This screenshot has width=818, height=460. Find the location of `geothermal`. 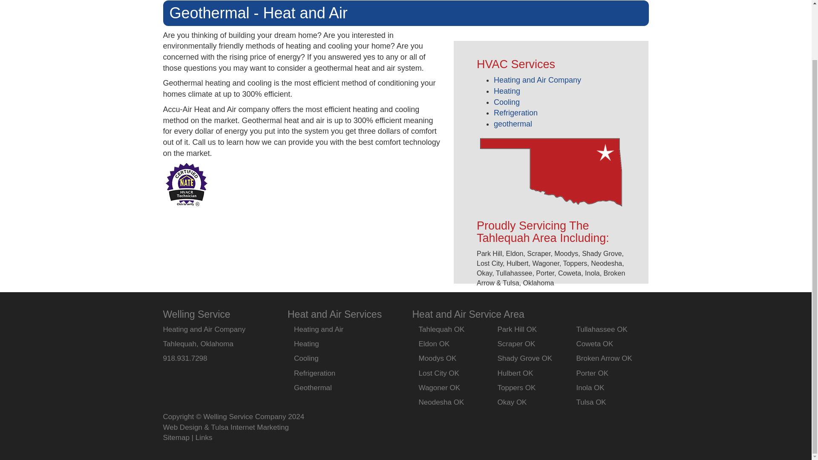

geothermal is located at coordinates (513, 124).